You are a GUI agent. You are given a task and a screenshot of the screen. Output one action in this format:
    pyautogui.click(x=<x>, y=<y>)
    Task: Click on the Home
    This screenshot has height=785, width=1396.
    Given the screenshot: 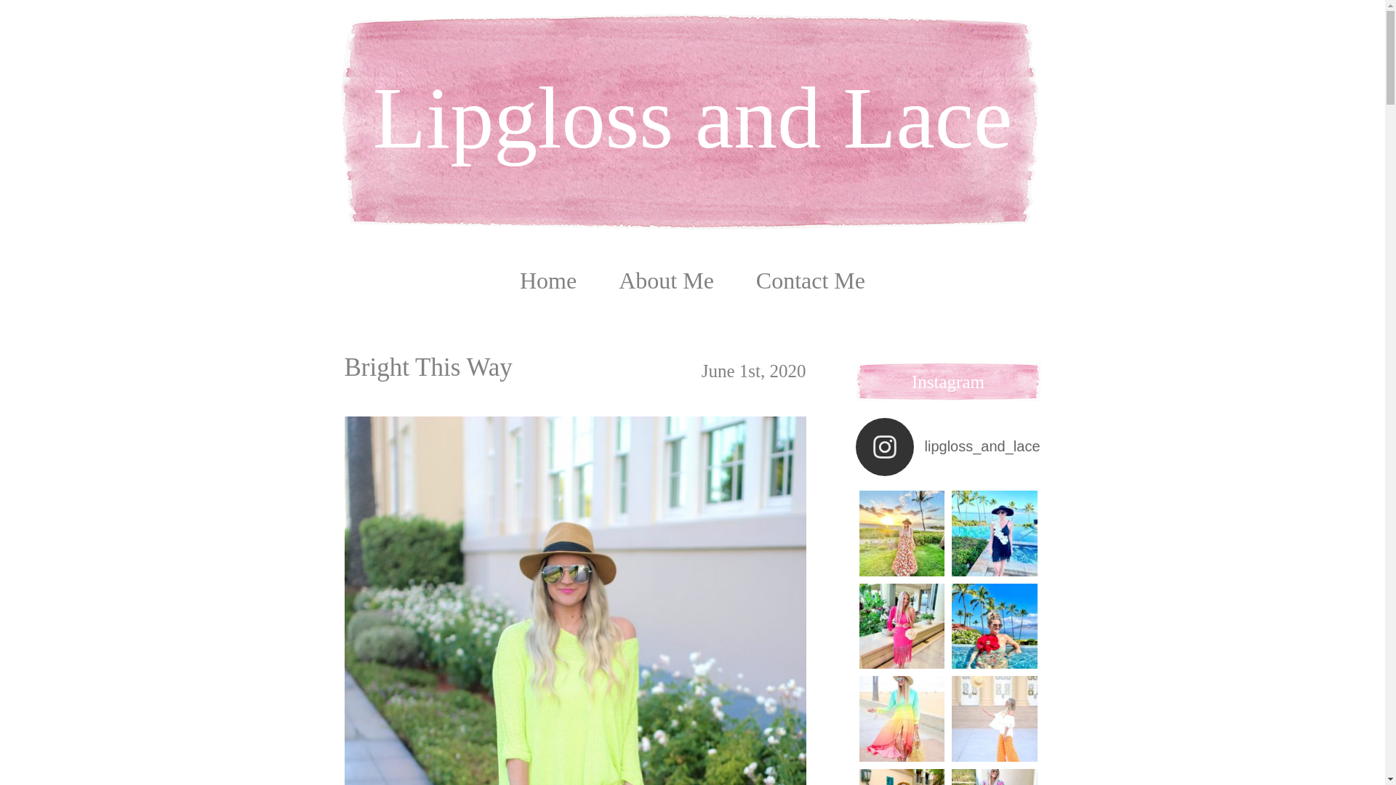 What is the action you would take?
    pyautogui.click(x=547, y=281)
    